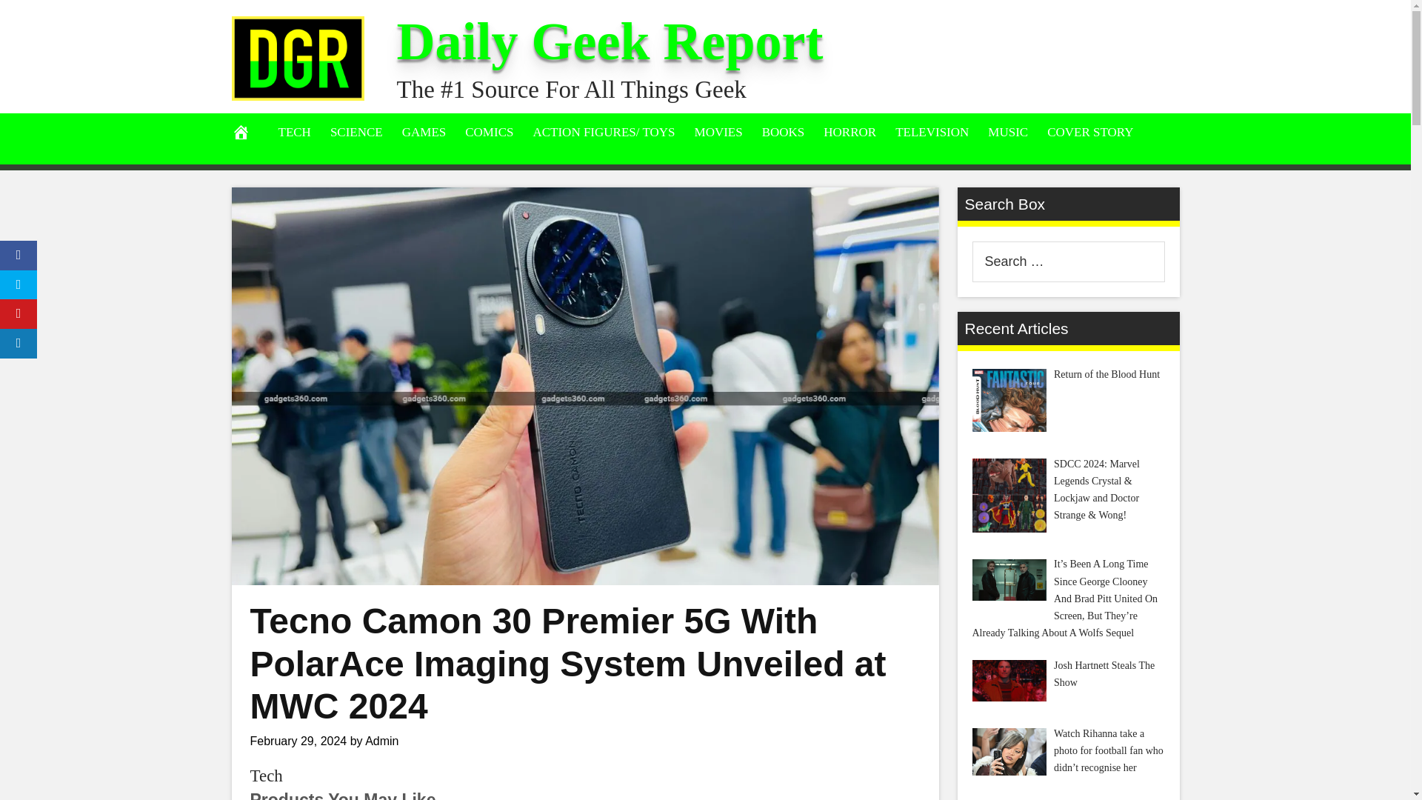 This screenshot has width=1422, height=800. What do you see at coordinates (1007, 132) in the screenshot?
I see `MUSIC` at bounding box center [1007, 132].